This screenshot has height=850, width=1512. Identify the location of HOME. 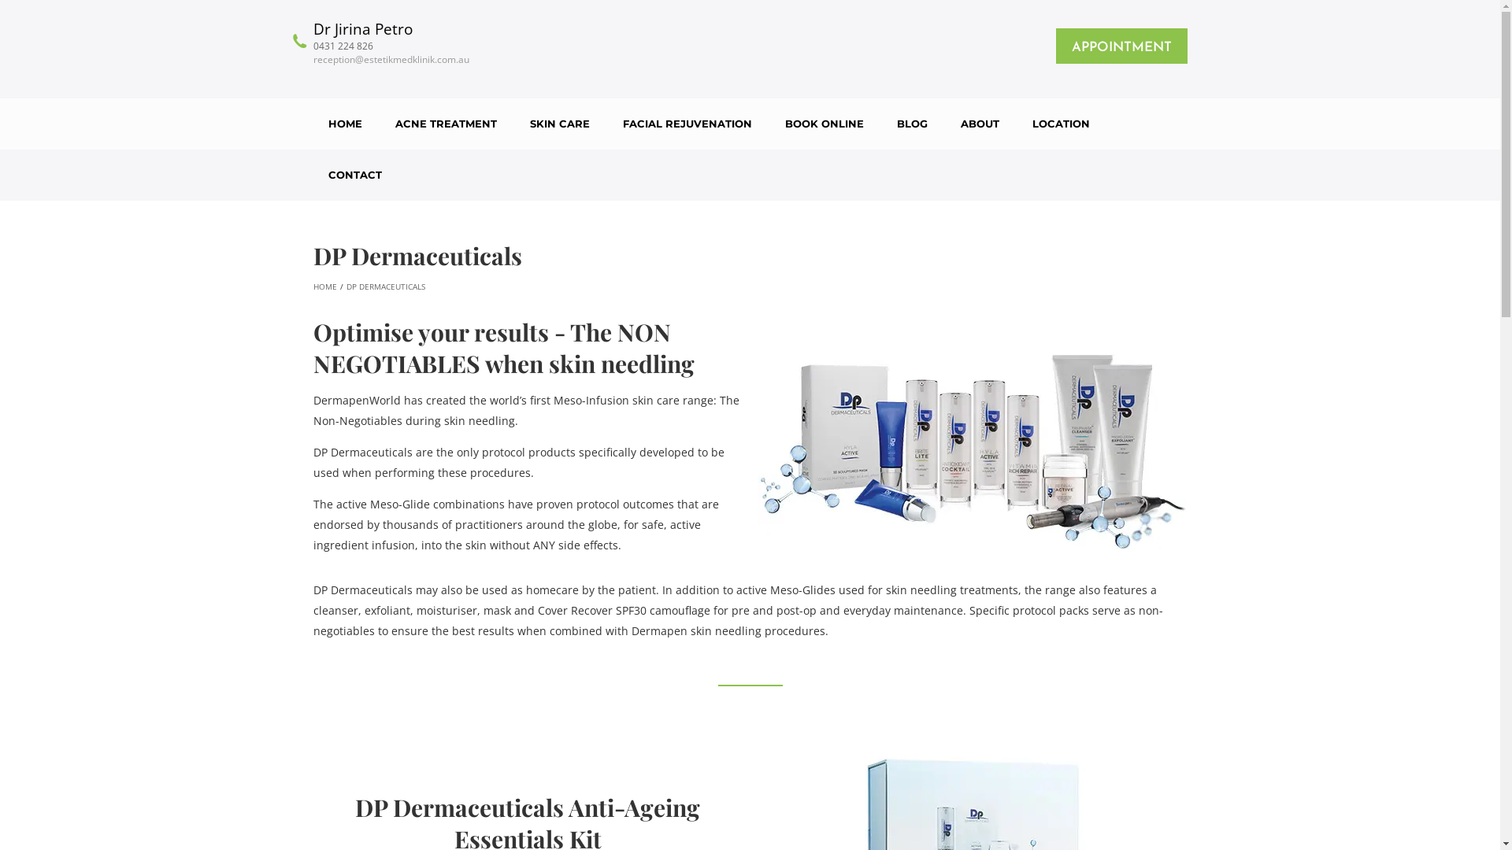
(325, 286).